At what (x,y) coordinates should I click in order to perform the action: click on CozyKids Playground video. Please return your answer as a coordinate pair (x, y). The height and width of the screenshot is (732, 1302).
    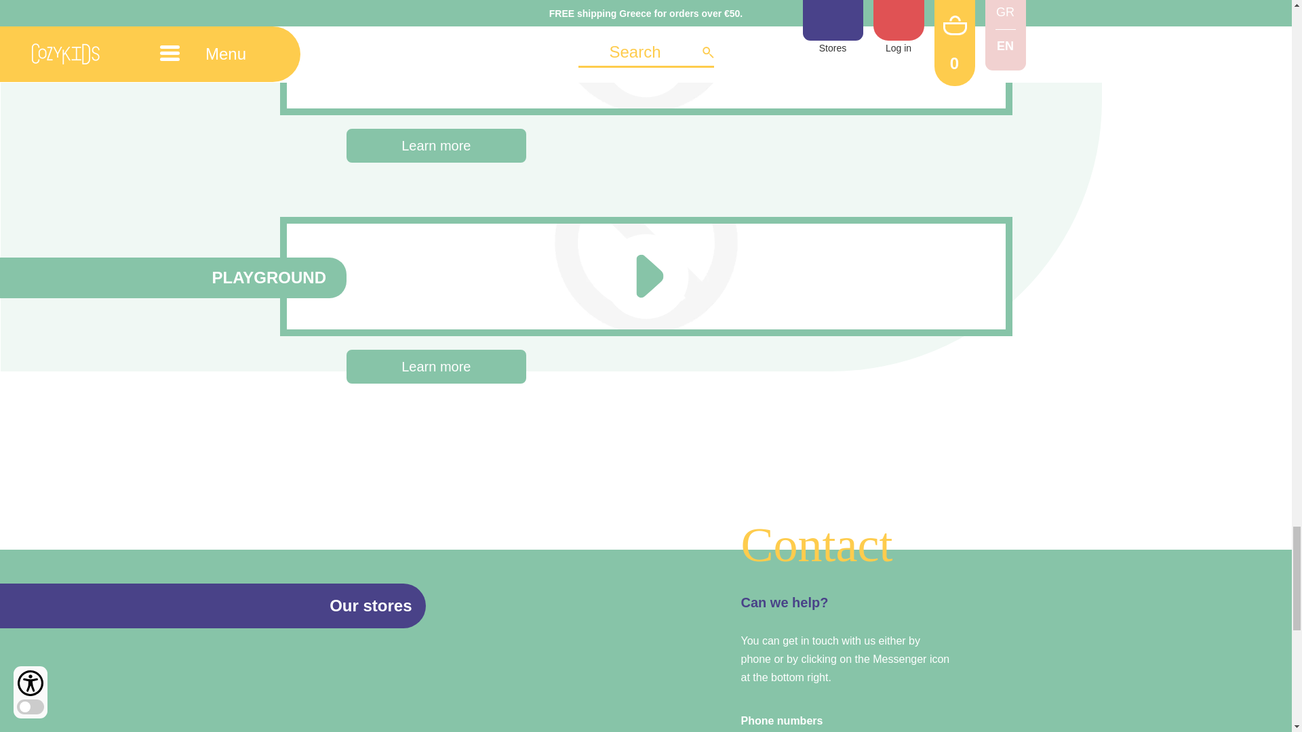
    Looking at the image, I should click on (388, 274).